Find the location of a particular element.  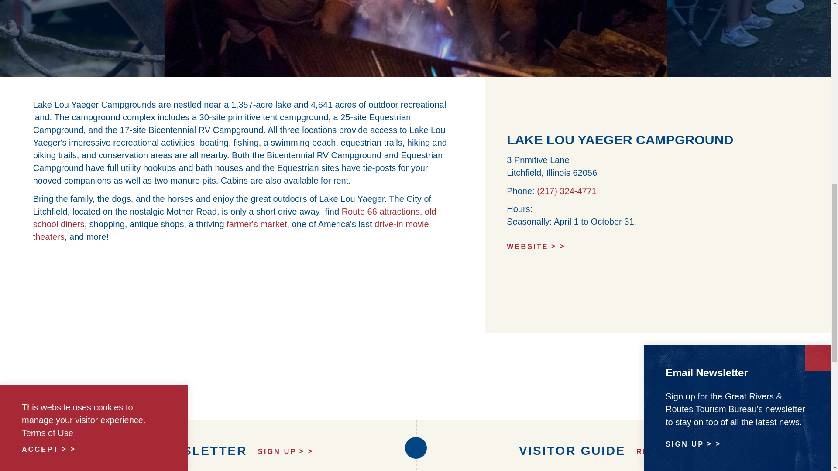

REQUEST GUIDE is located at coordinates (683, 451).